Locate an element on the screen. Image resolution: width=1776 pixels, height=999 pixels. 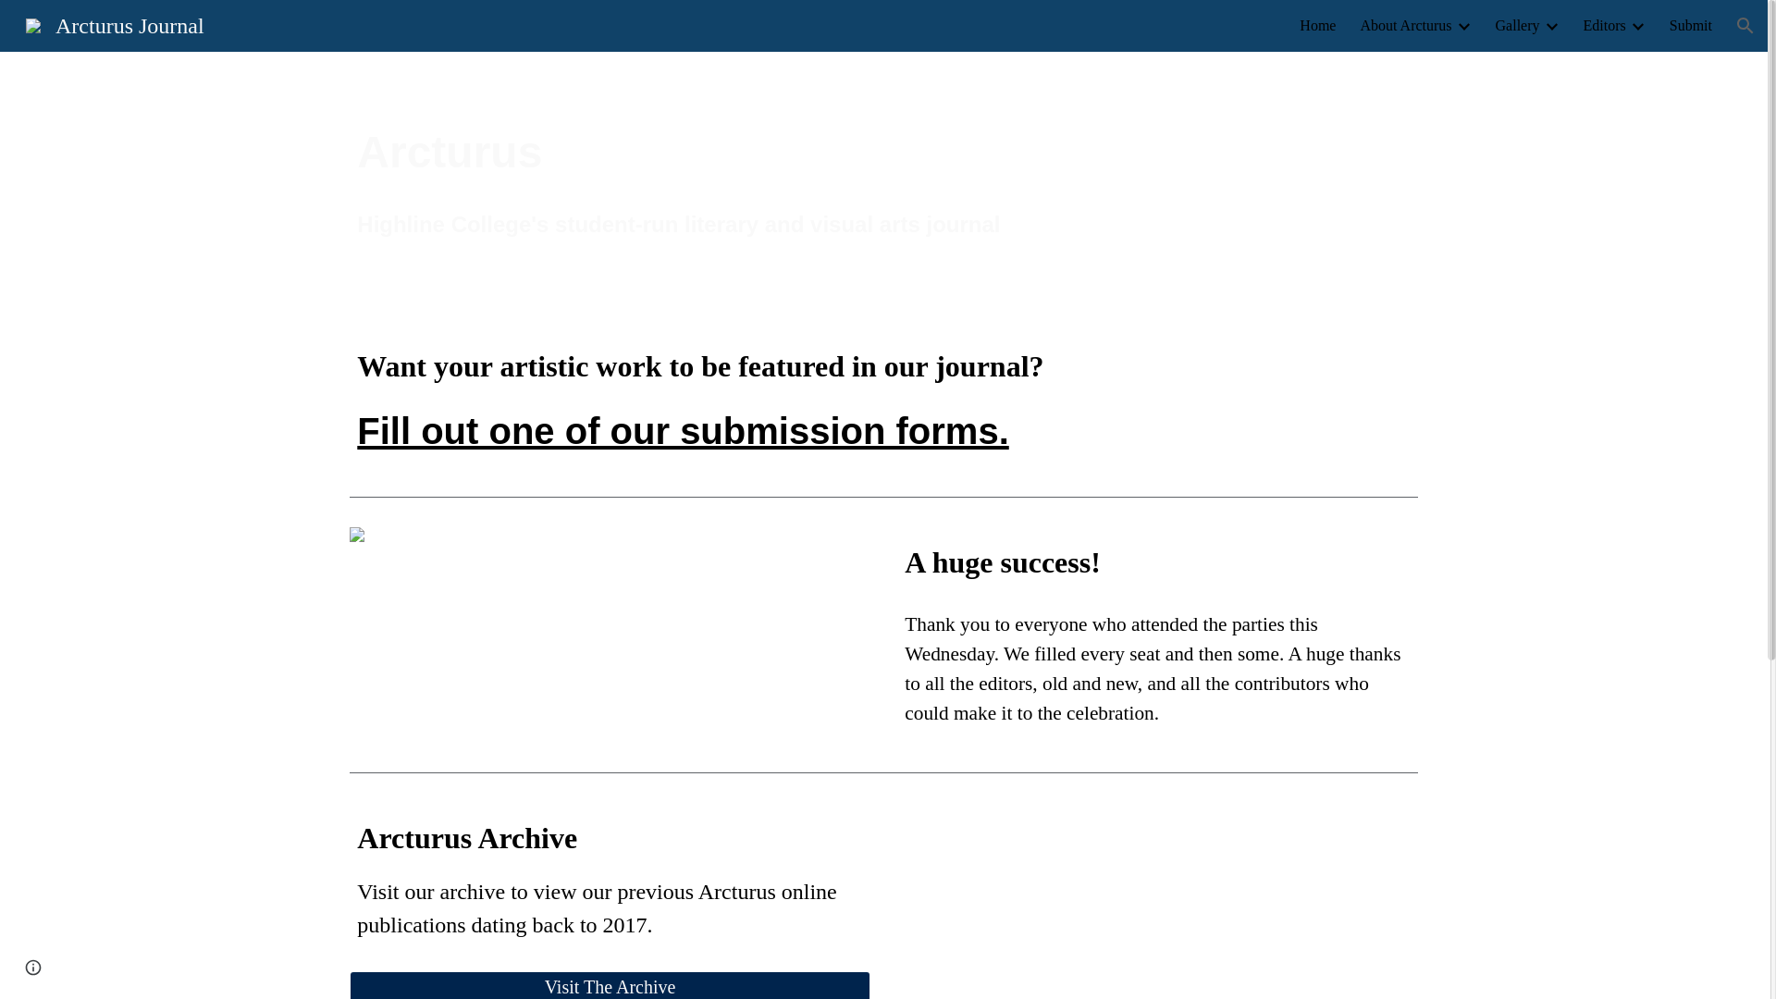
Submit is located at coordinates (1690, 26).